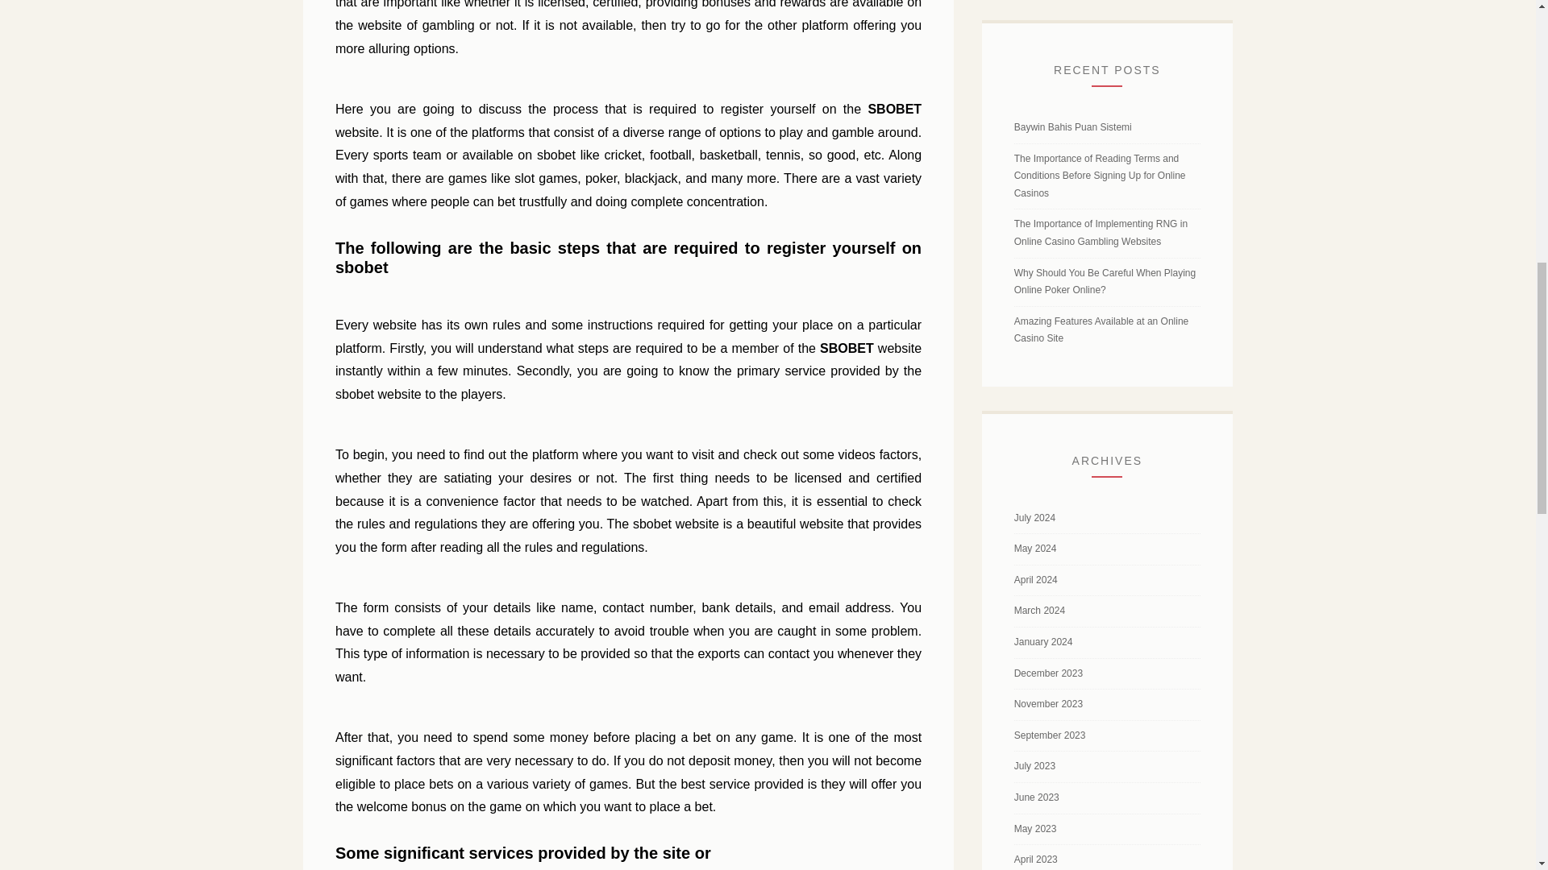 This screenshot has height=870, width=1548. Describe the element at coordinates (1034, 518) in the screenshot. I see `July 2024` at that location.